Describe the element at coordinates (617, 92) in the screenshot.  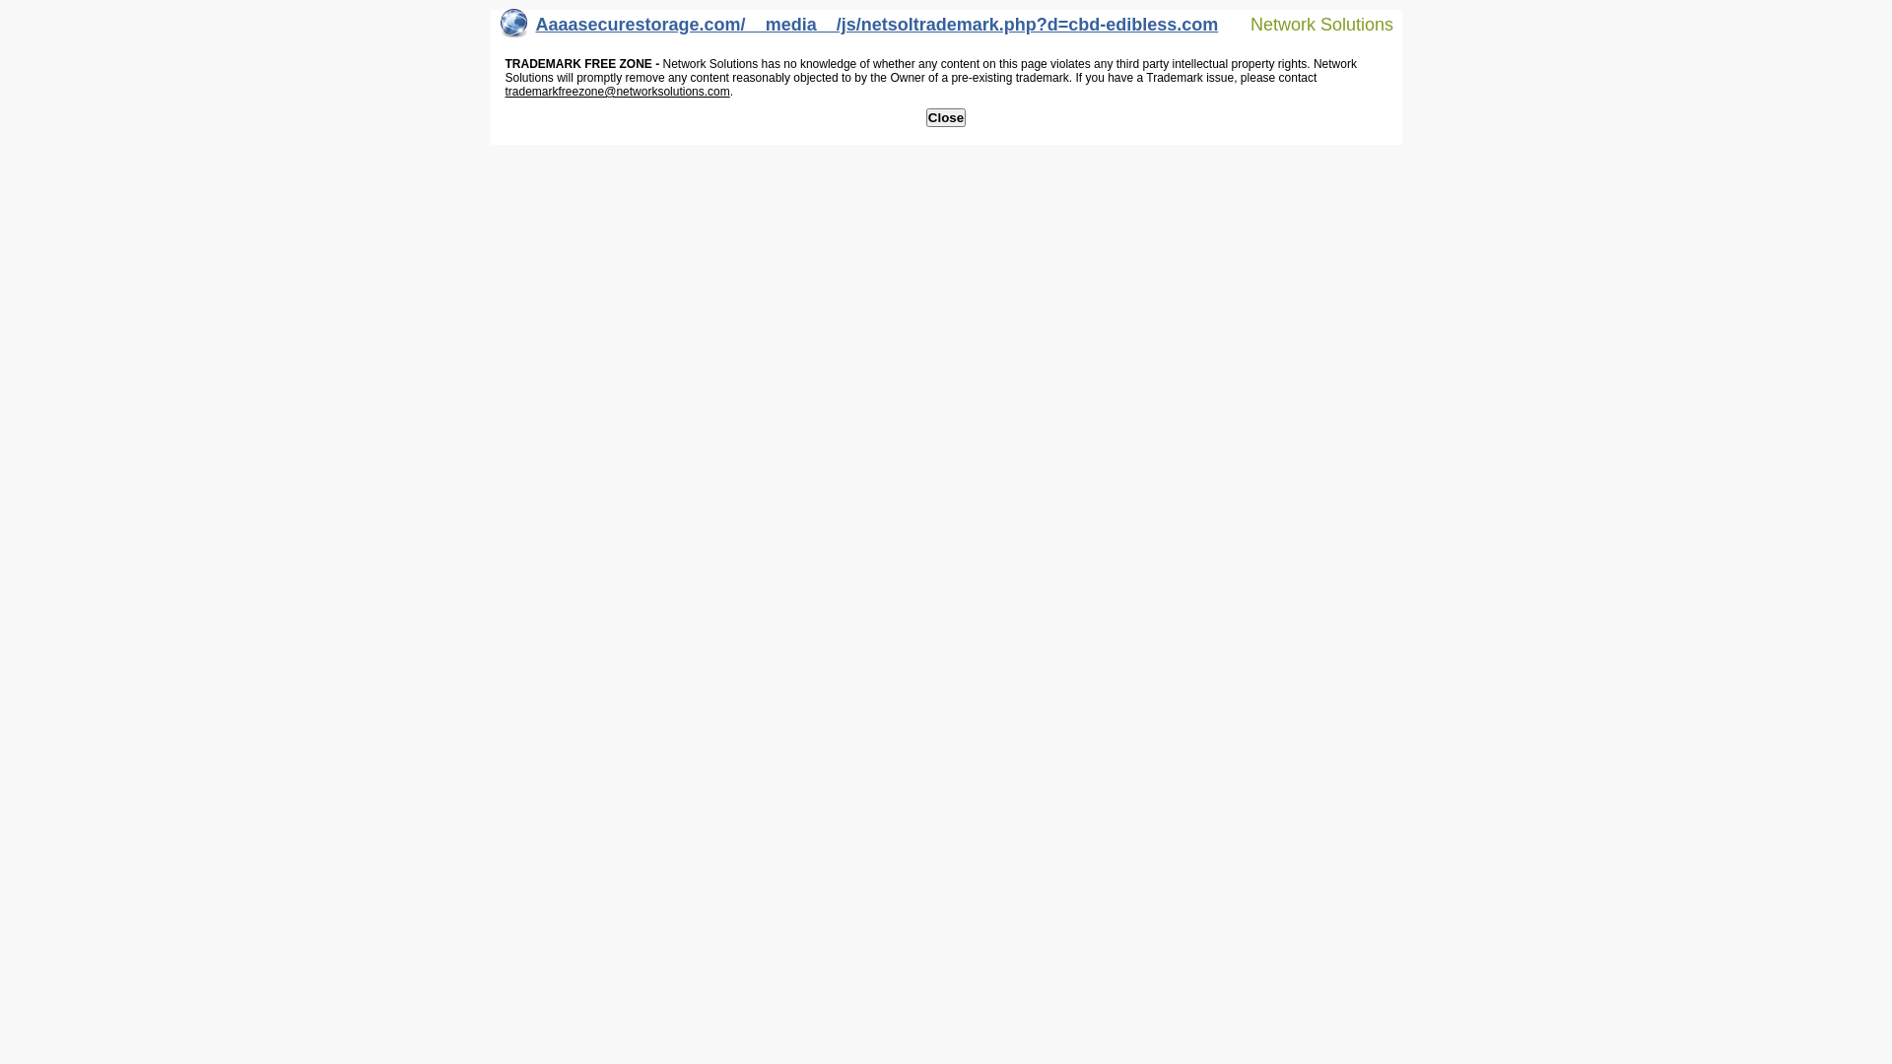
I see `trademarkfreezone@networksolutions.com` at that location.